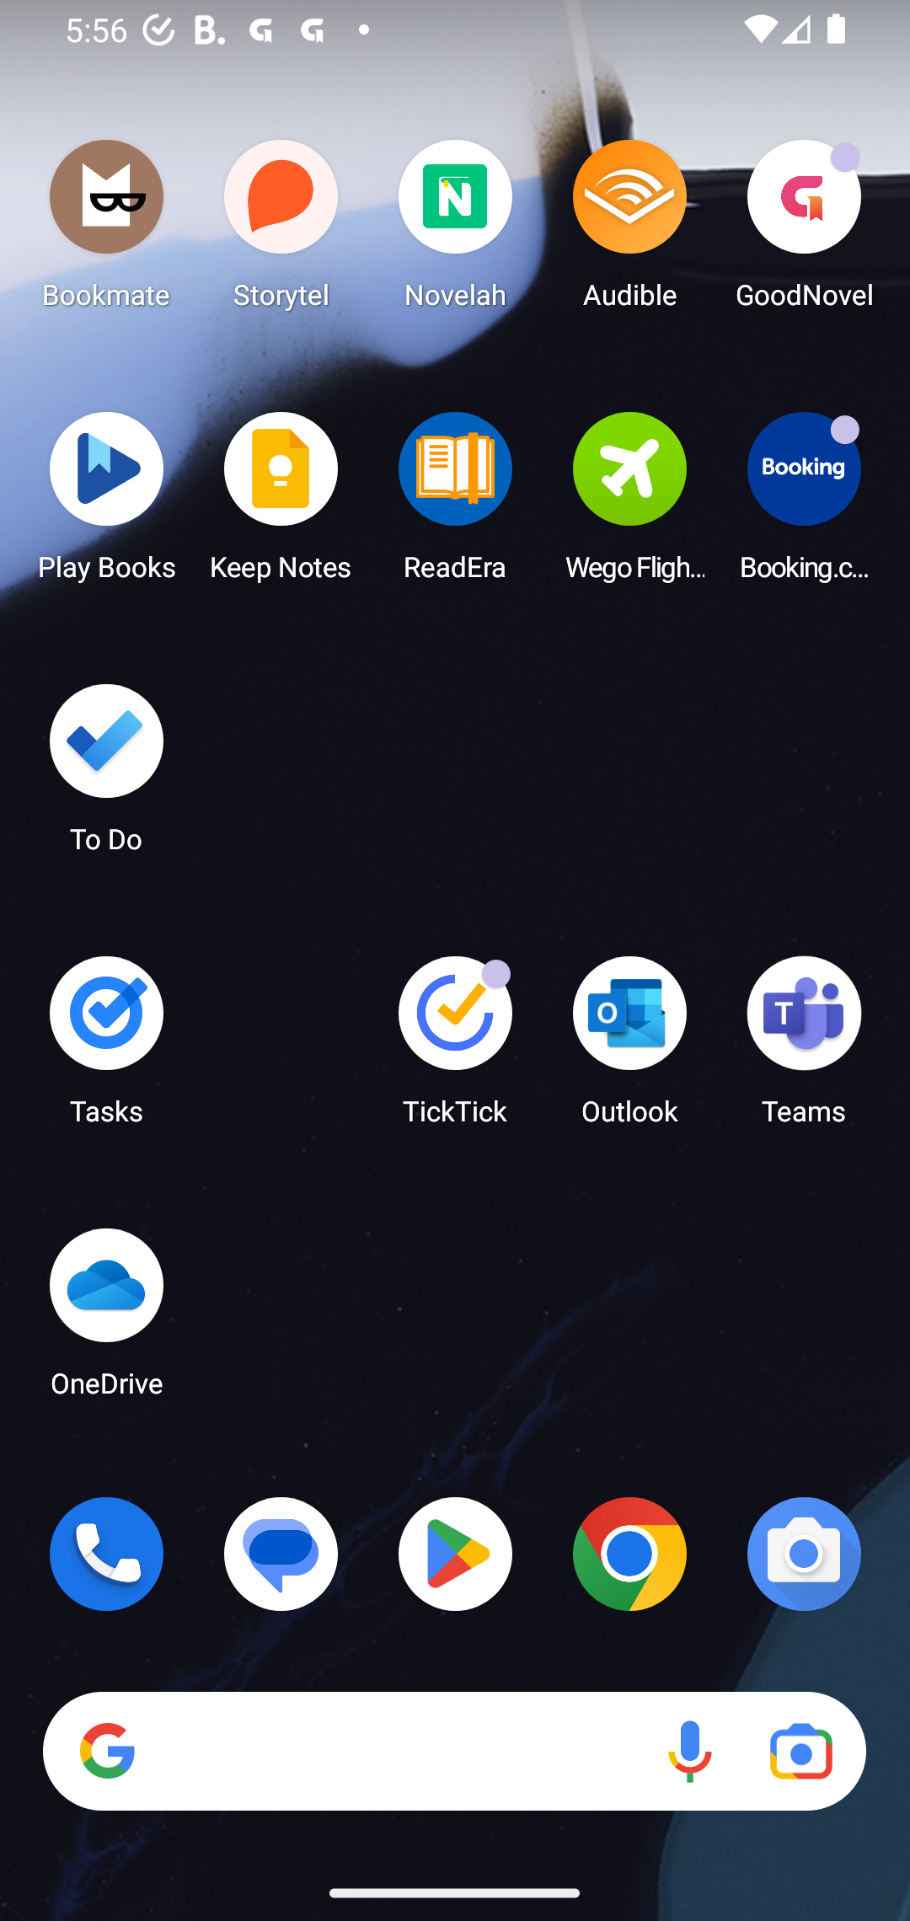 This screenshot has height=1921, width=910. What do you see at coordinates (106, 503) in the screenshot?
I see `Play Books` at bounding box center [106, 503].